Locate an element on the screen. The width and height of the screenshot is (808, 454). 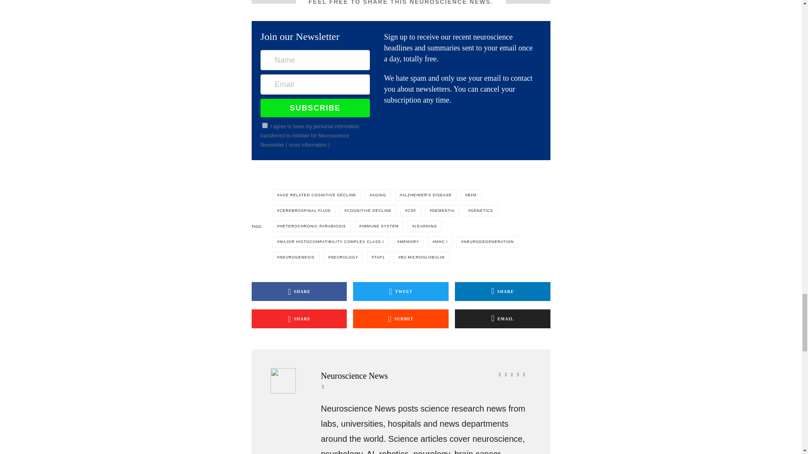
ALZHEIMER'S DISEASE is located at coordinates (425, 195).